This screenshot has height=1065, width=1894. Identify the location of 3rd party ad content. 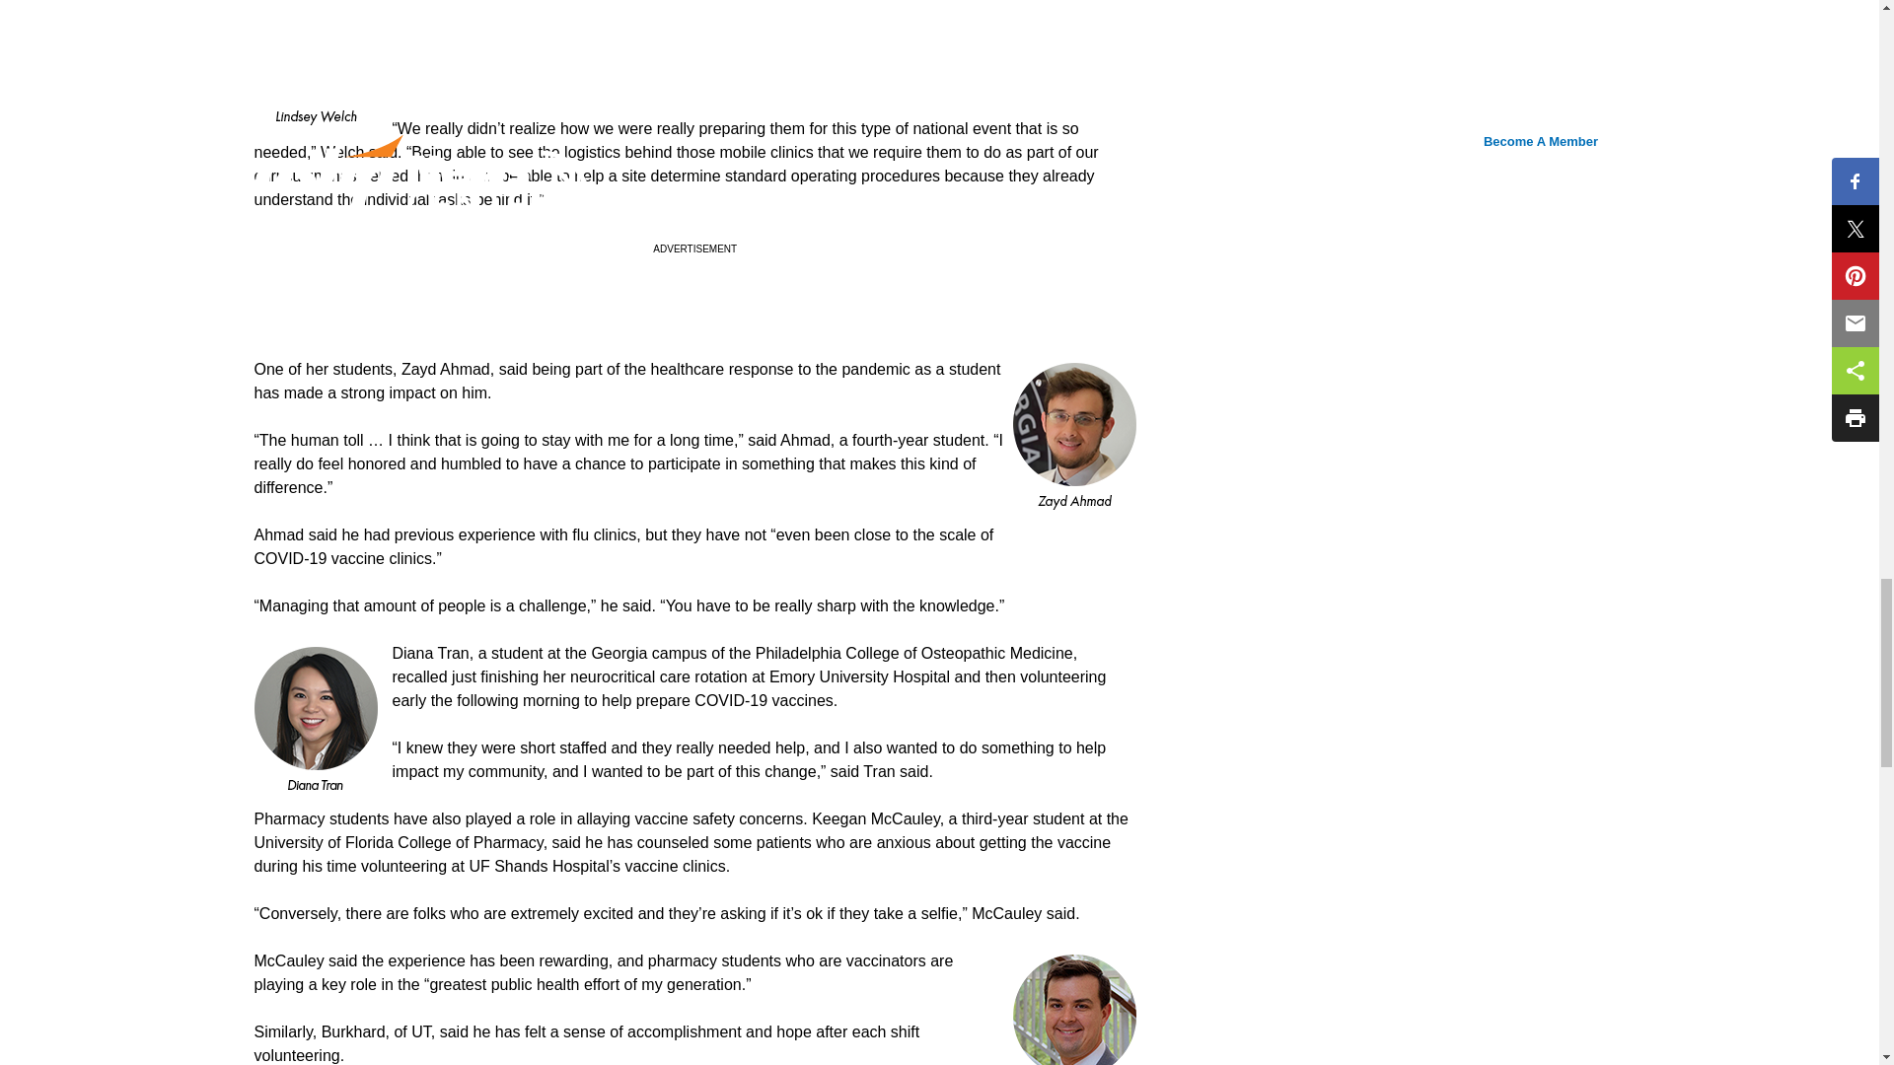
(695, 314).